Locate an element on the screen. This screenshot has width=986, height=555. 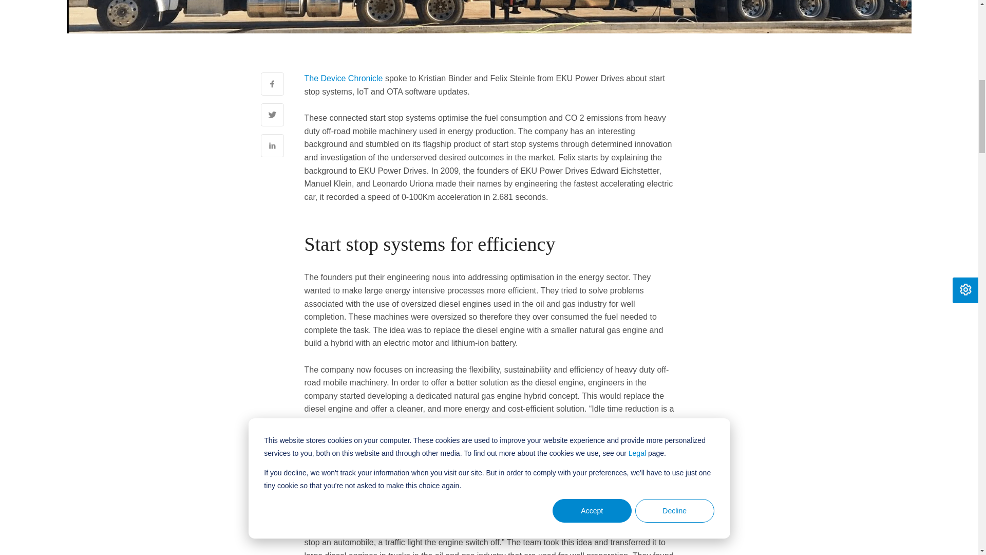
Share on Linkedin is located at coordinates (272, 145).